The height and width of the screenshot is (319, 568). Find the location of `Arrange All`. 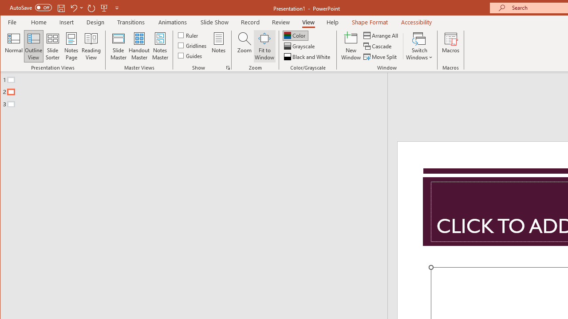

Arrange All is located at coordinates (382, 35).